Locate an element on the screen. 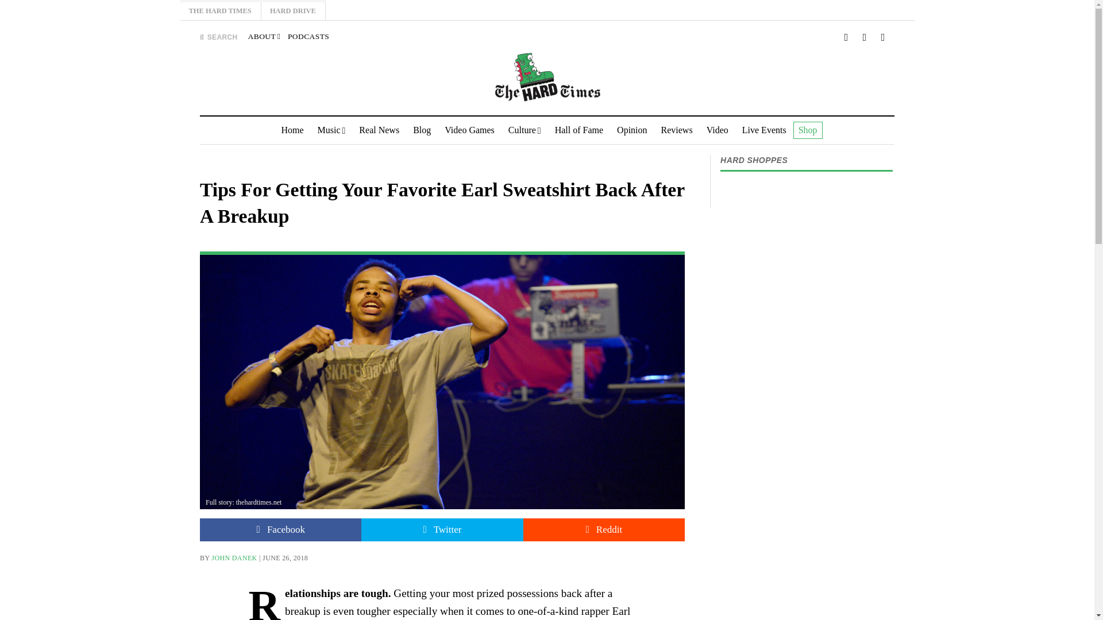 This screenshot has height=620, width=1103. SEARCH is located at coordinates (218, 37).